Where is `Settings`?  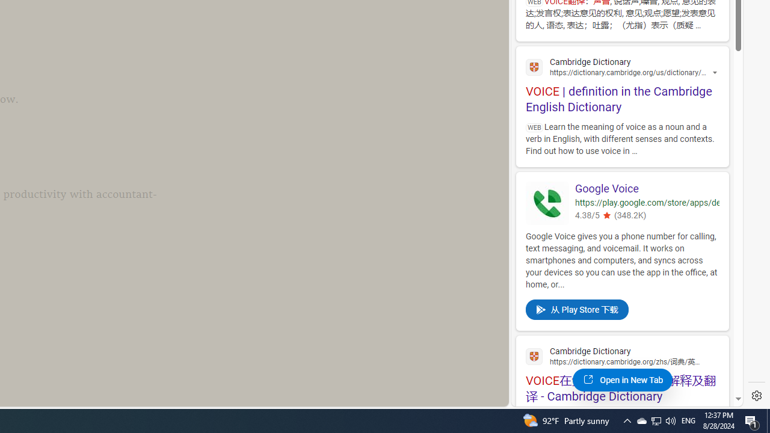 Settings is located at coordinates (757, 396).